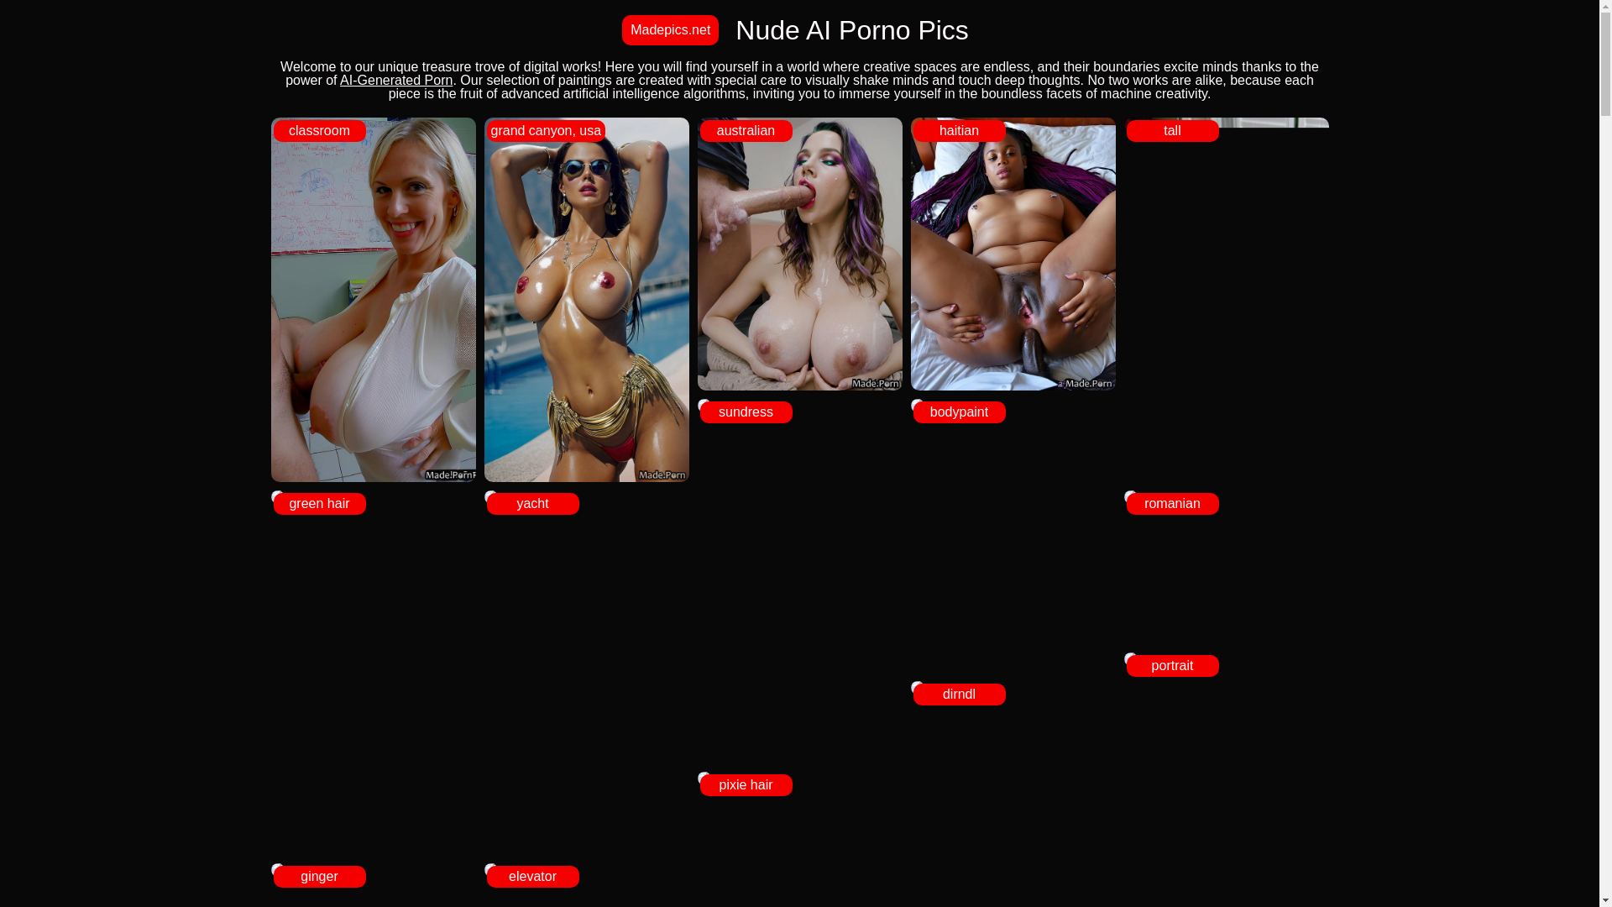 This screenshot has width=1612, height=907. I want to click on elevator, so click(586, 870).